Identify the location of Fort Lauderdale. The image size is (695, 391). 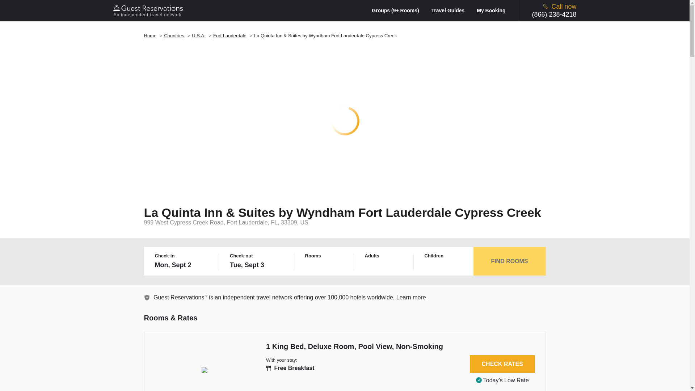
(230, 35).